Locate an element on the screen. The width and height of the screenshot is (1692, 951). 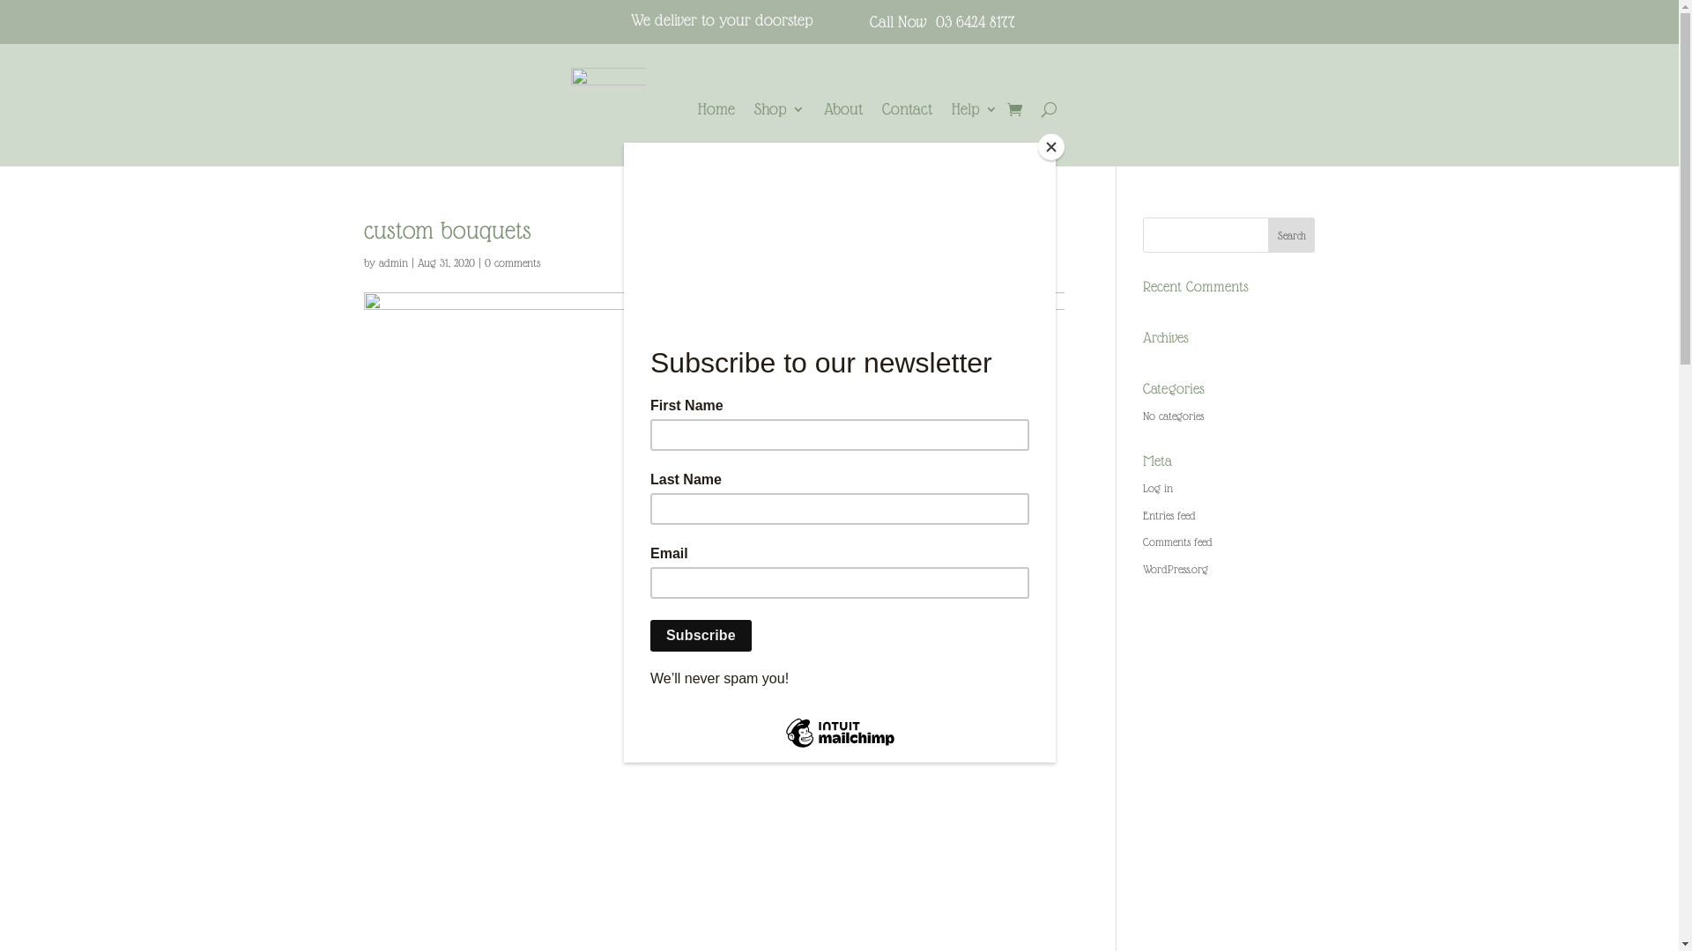
Circular Pattern w is located at coordinates (608, 106).